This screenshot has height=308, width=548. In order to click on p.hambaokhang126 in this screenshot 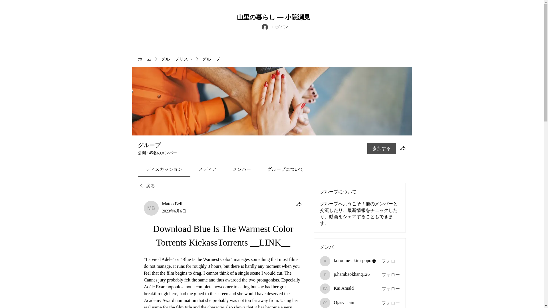, I will do `click(325, 275)`.